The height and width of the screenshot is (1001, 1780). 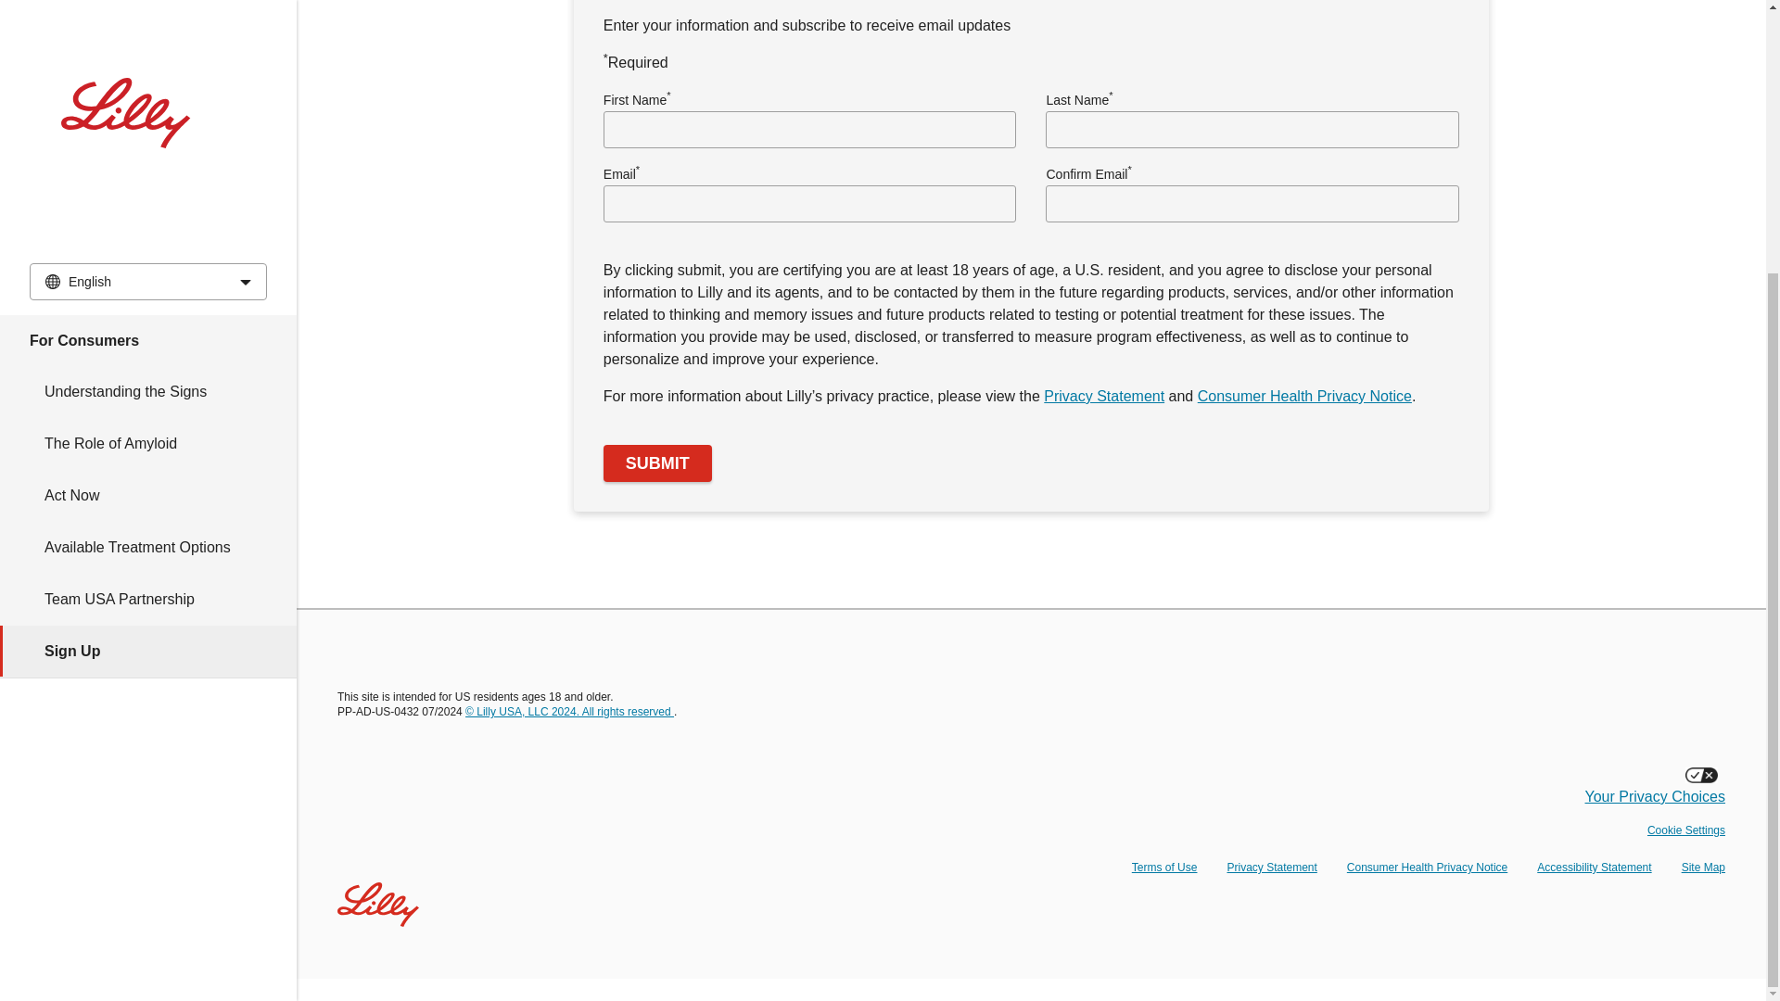 What do you see at coordinates (148, 28) in the screenshot?
I see `Understanding the Signs` at bounding box center [148, 28].